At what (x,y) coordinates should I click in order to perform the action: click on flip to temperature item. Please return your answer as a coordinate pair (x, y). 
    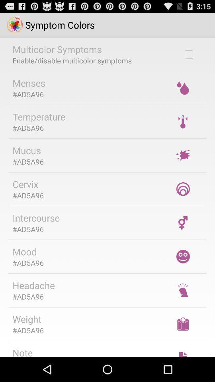
    Looking at the image, I should click on (39, 117).